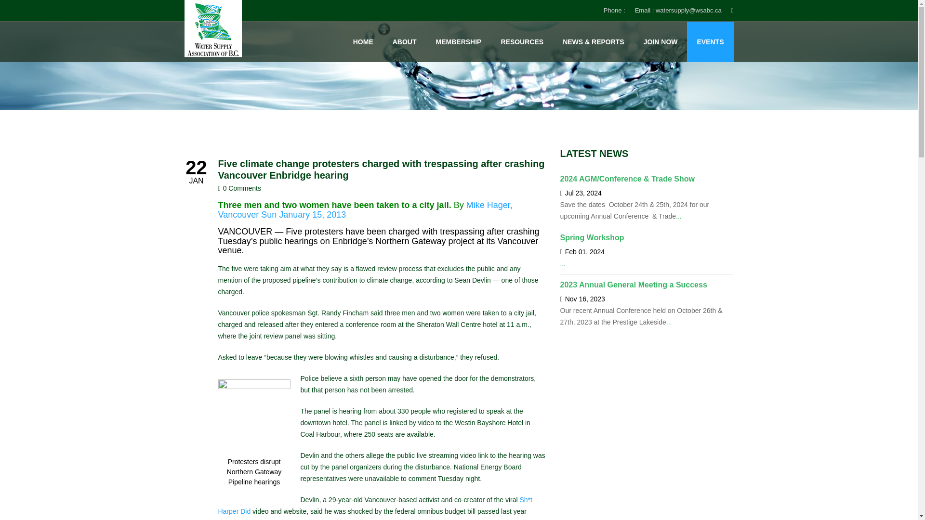 The height and width of the screenshot is (520, 925). What do you see at coordinates (242, 188) in the screenshot?
I see `0 Comments` at bounding box center [242, 188].